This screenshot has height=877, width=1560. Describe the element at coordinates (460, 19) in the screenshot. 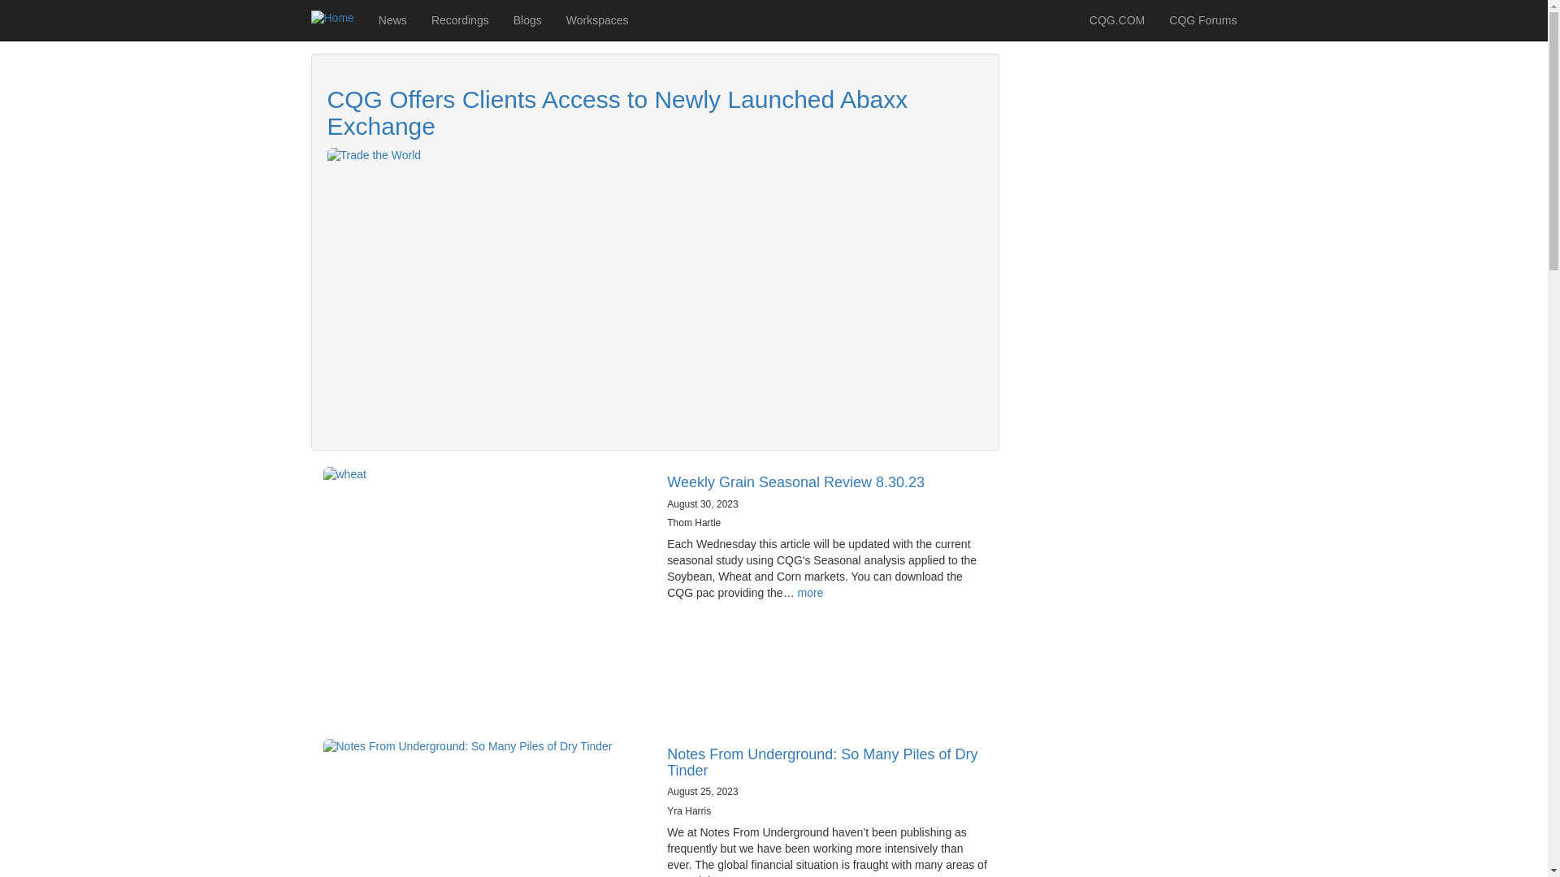

I see `Recordings` at that location.